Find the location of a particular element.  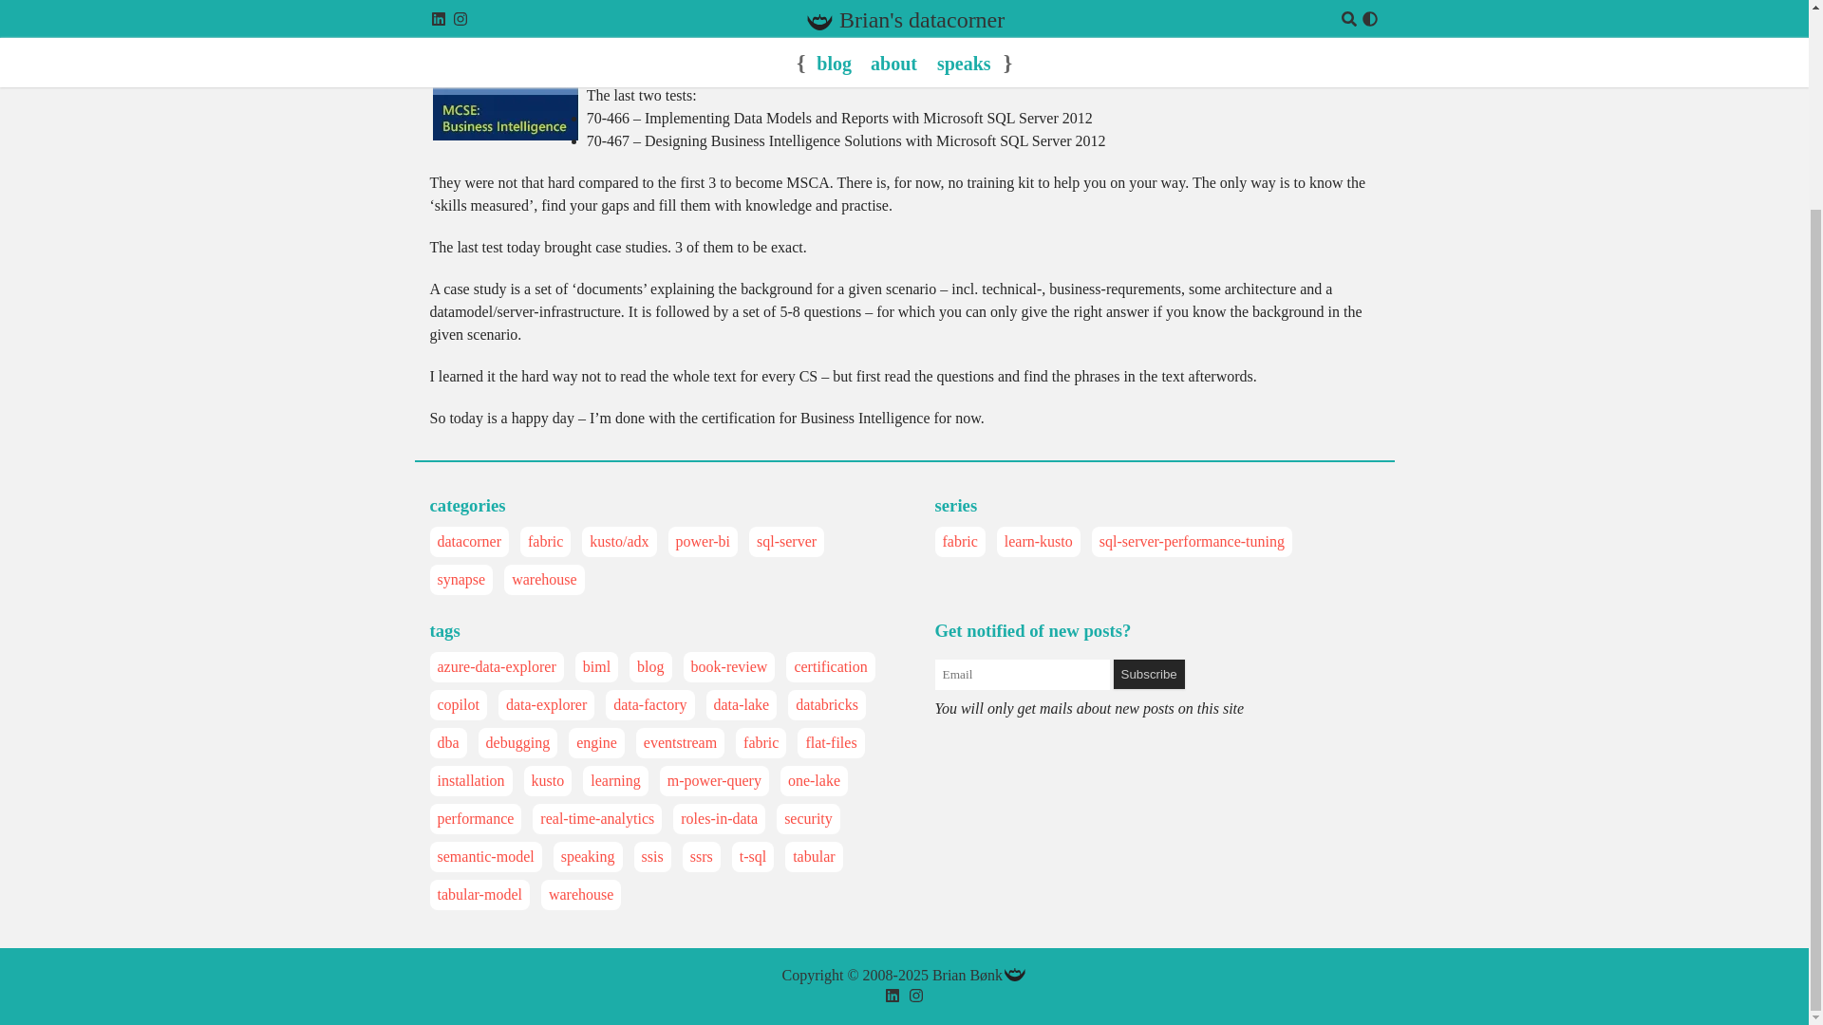

databricks is located at coordinates (826, 704).